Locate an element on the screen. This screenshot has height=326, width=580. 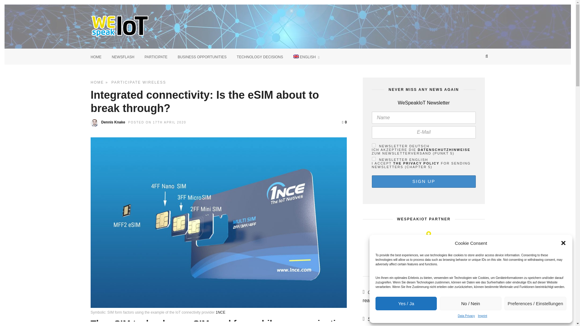
 PARTICIPATE is located at coordinates (125, 82).